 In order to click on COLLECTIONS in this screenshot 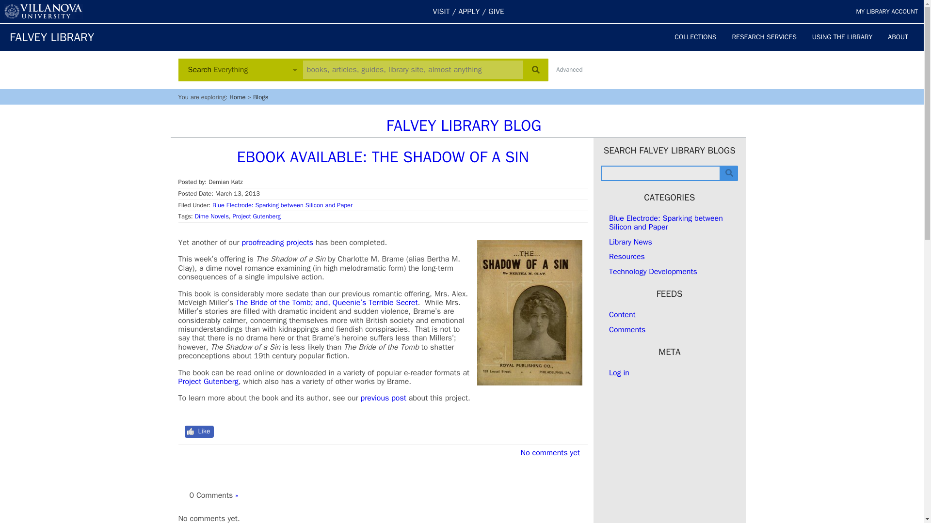, I will do `click(695, 37)`.